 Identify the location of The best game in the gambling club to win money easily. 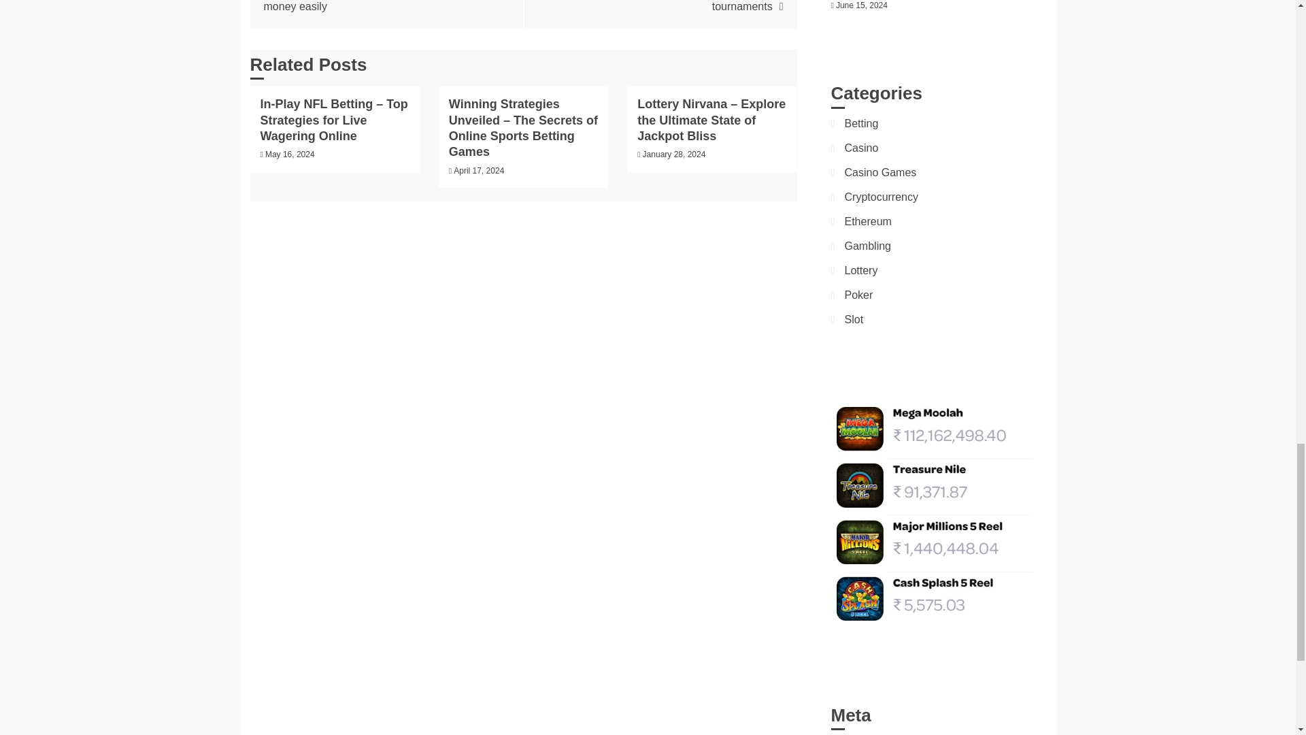
(371, 6).